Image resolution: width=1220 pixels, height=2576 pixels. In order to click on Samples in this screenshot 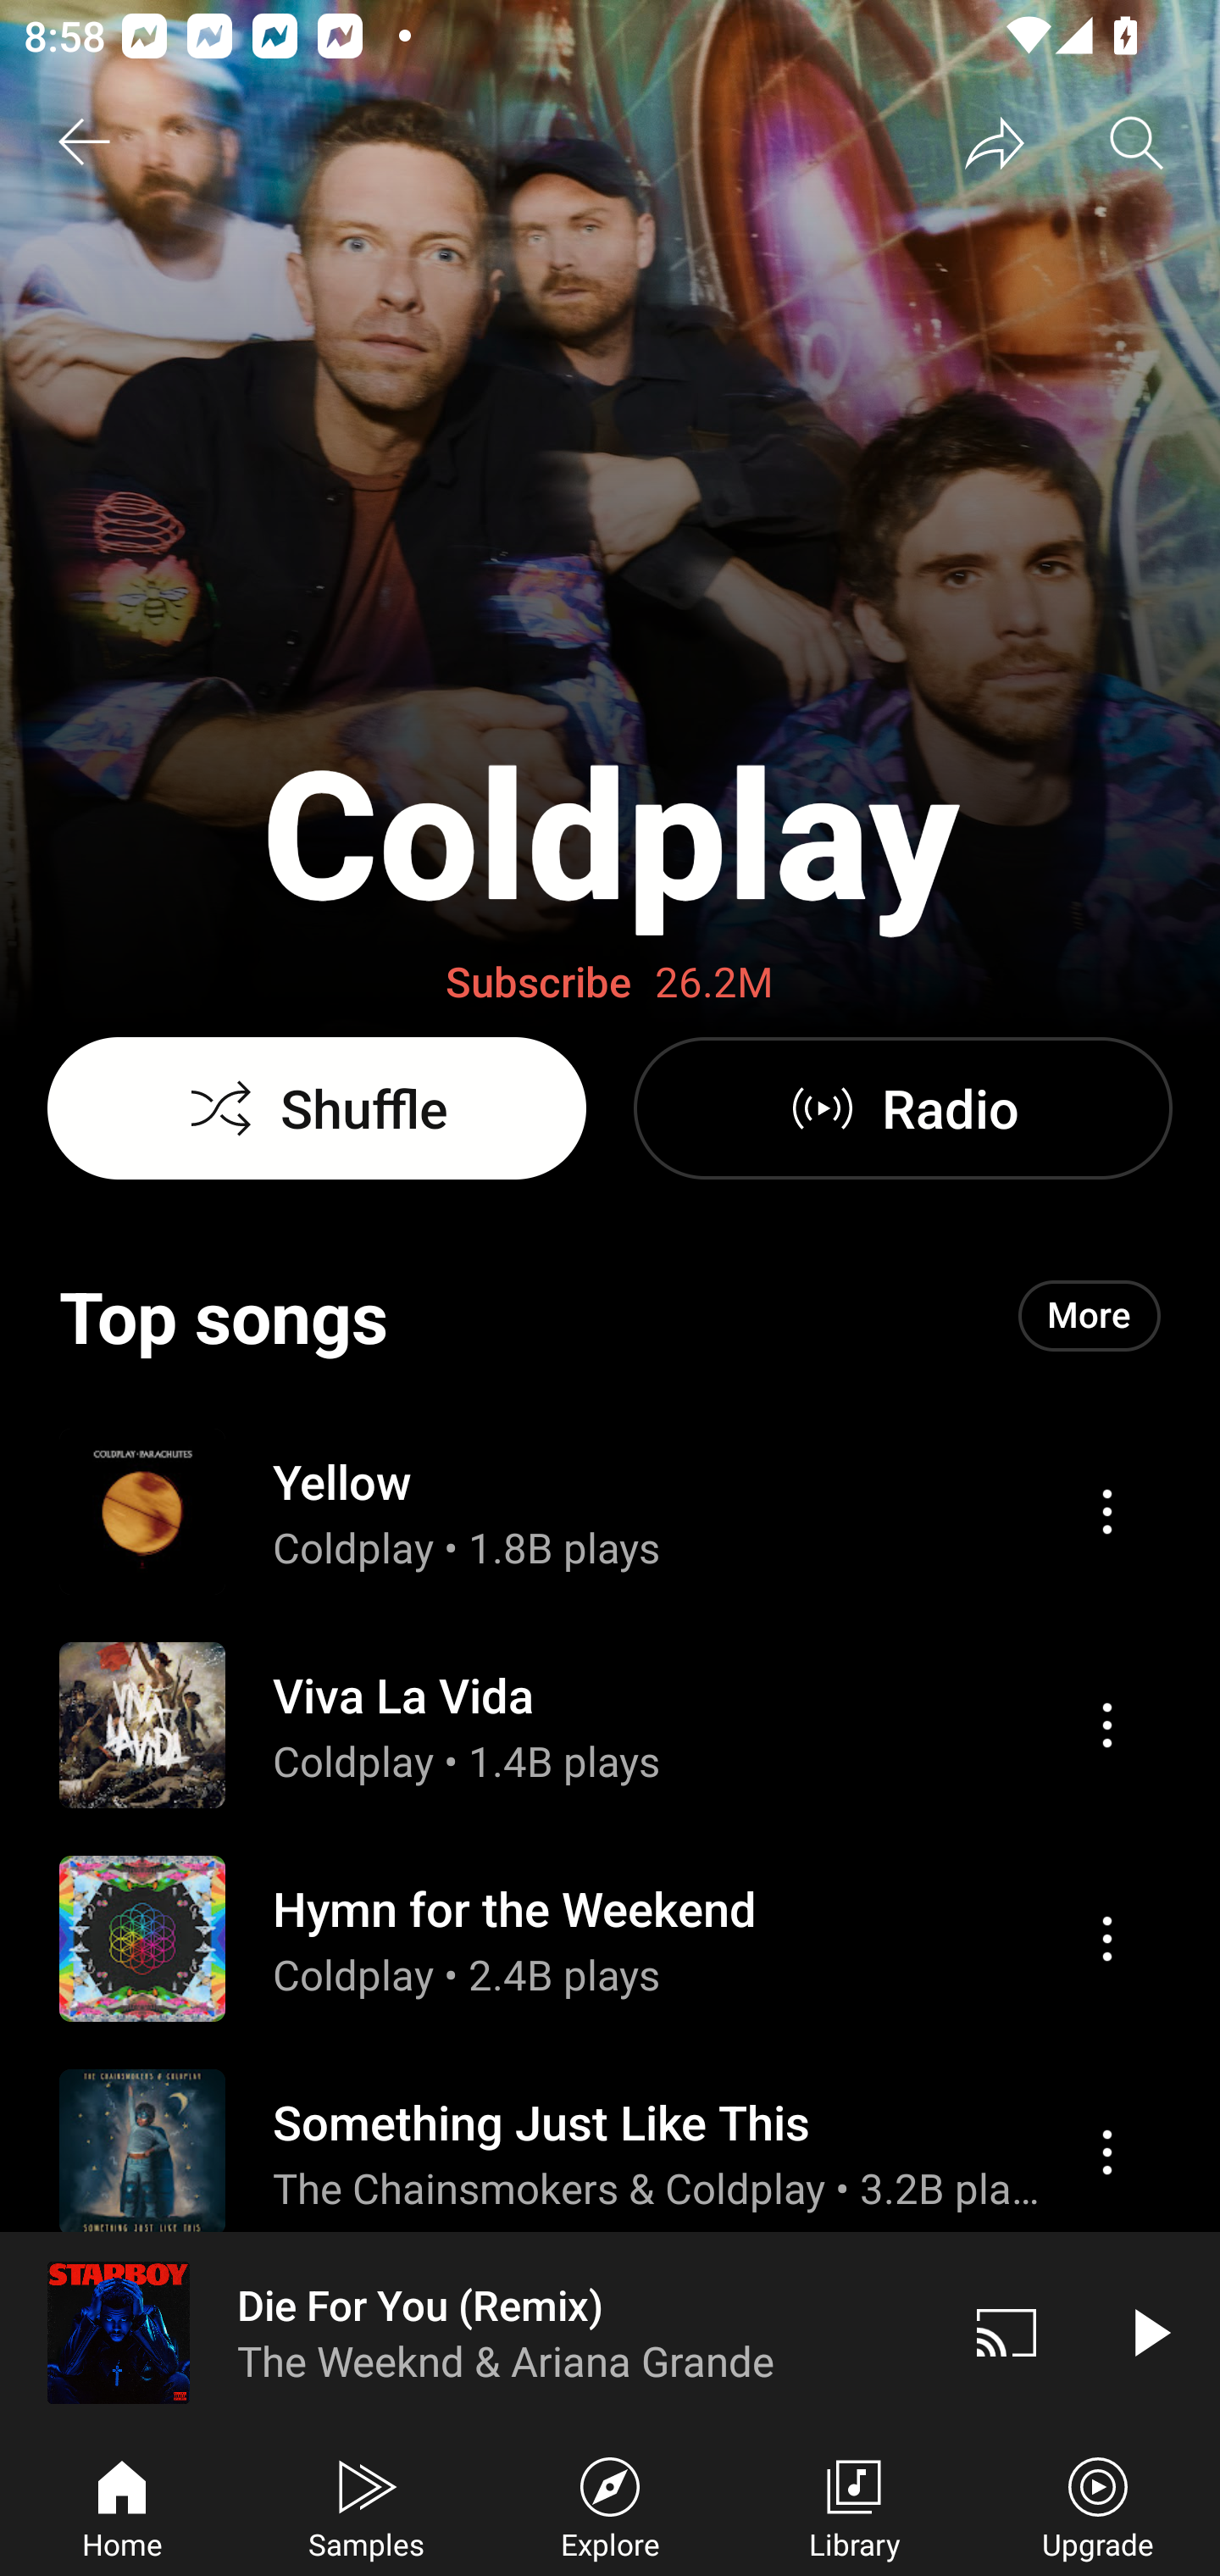, I will do `click(366, 2505)`.